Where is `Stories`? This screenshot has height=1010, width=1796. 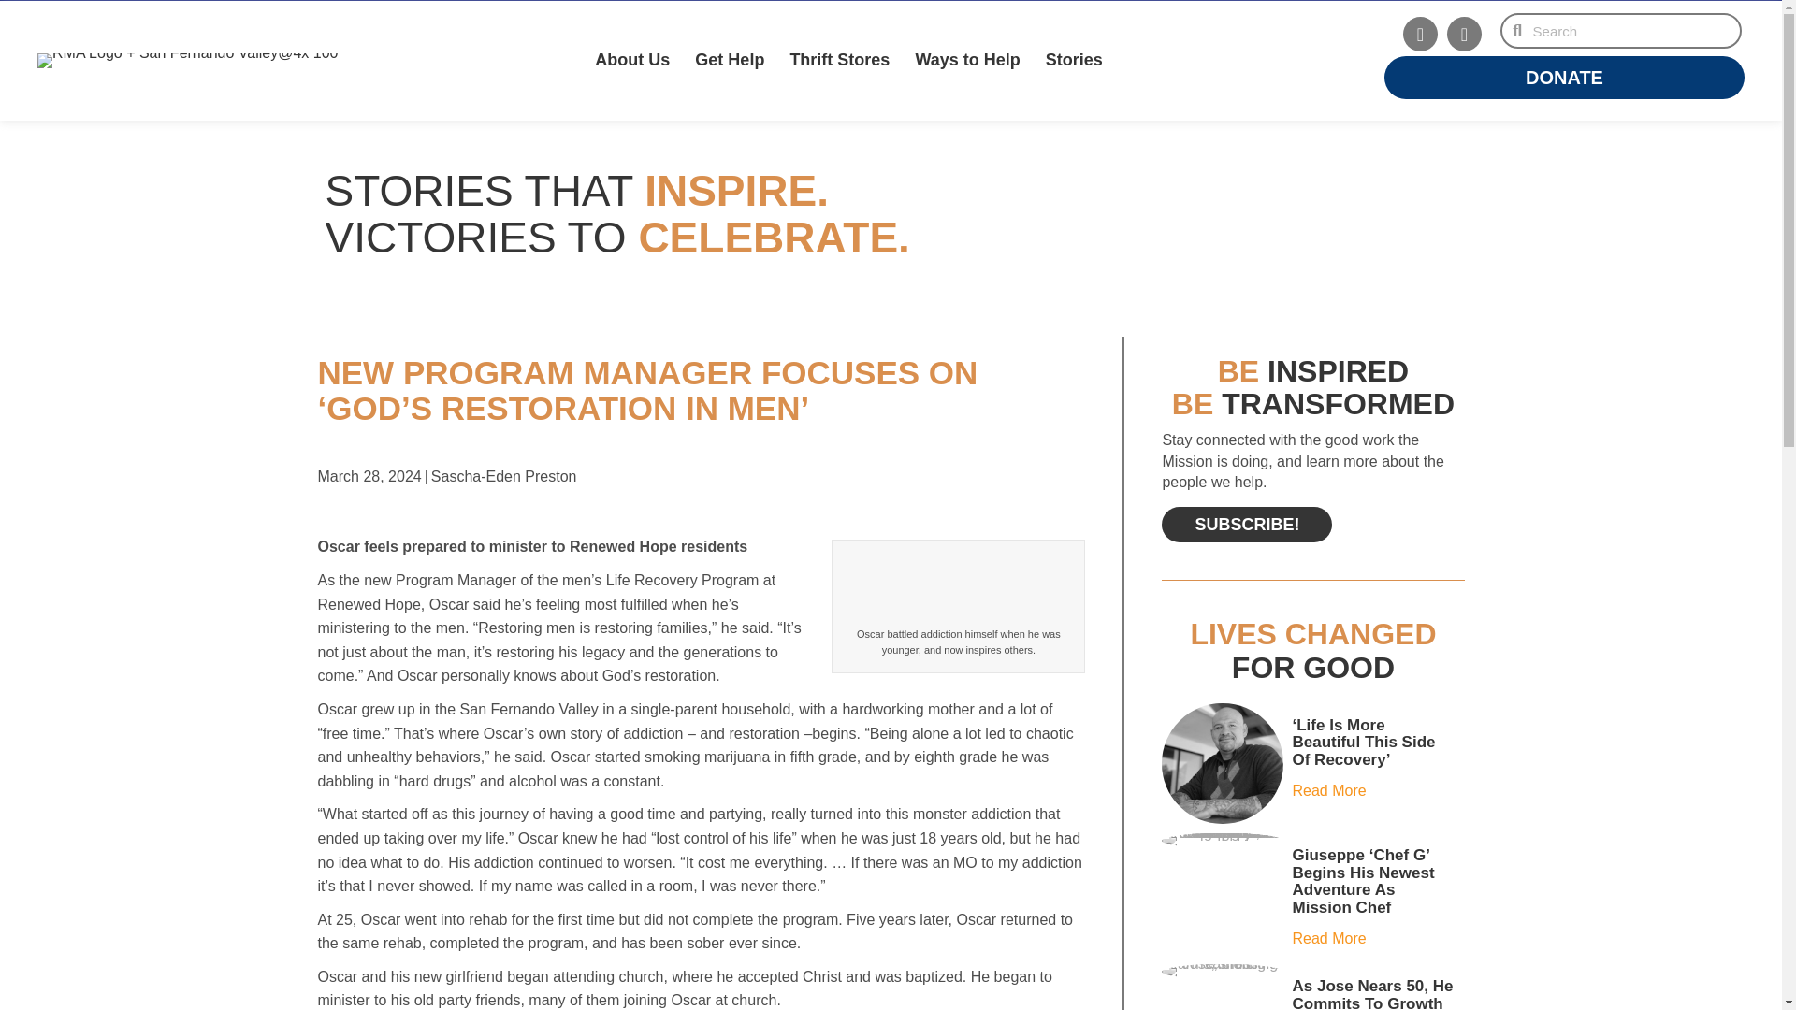
Stories is located at coordinates (1076, 60).